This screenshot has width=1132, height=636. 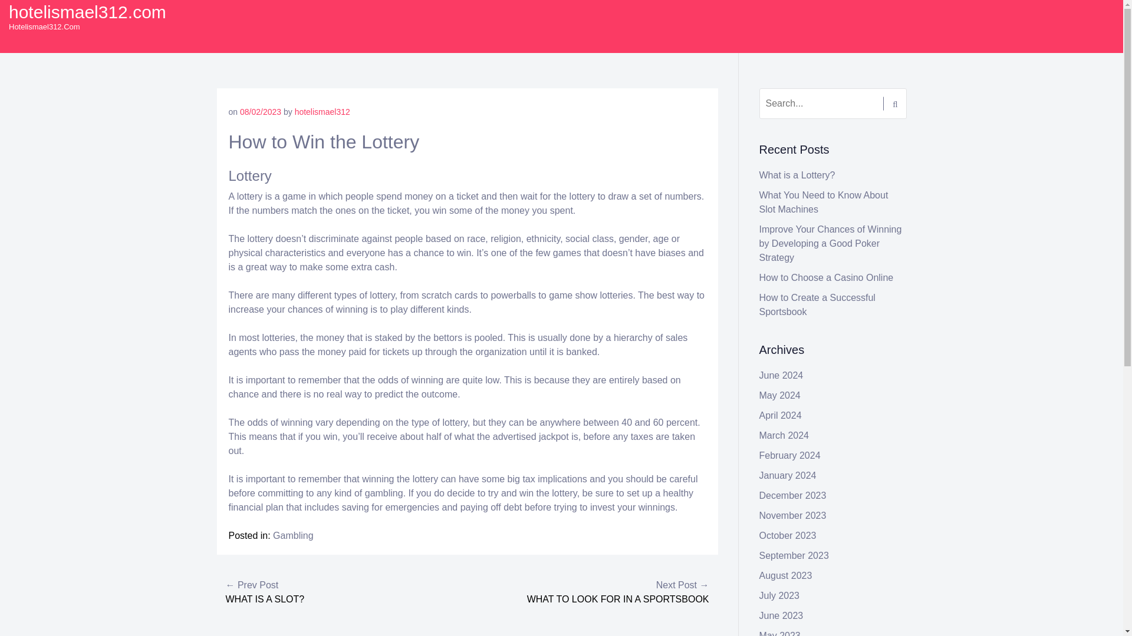 I want to click on June 2024, so click(x=782, y=375).